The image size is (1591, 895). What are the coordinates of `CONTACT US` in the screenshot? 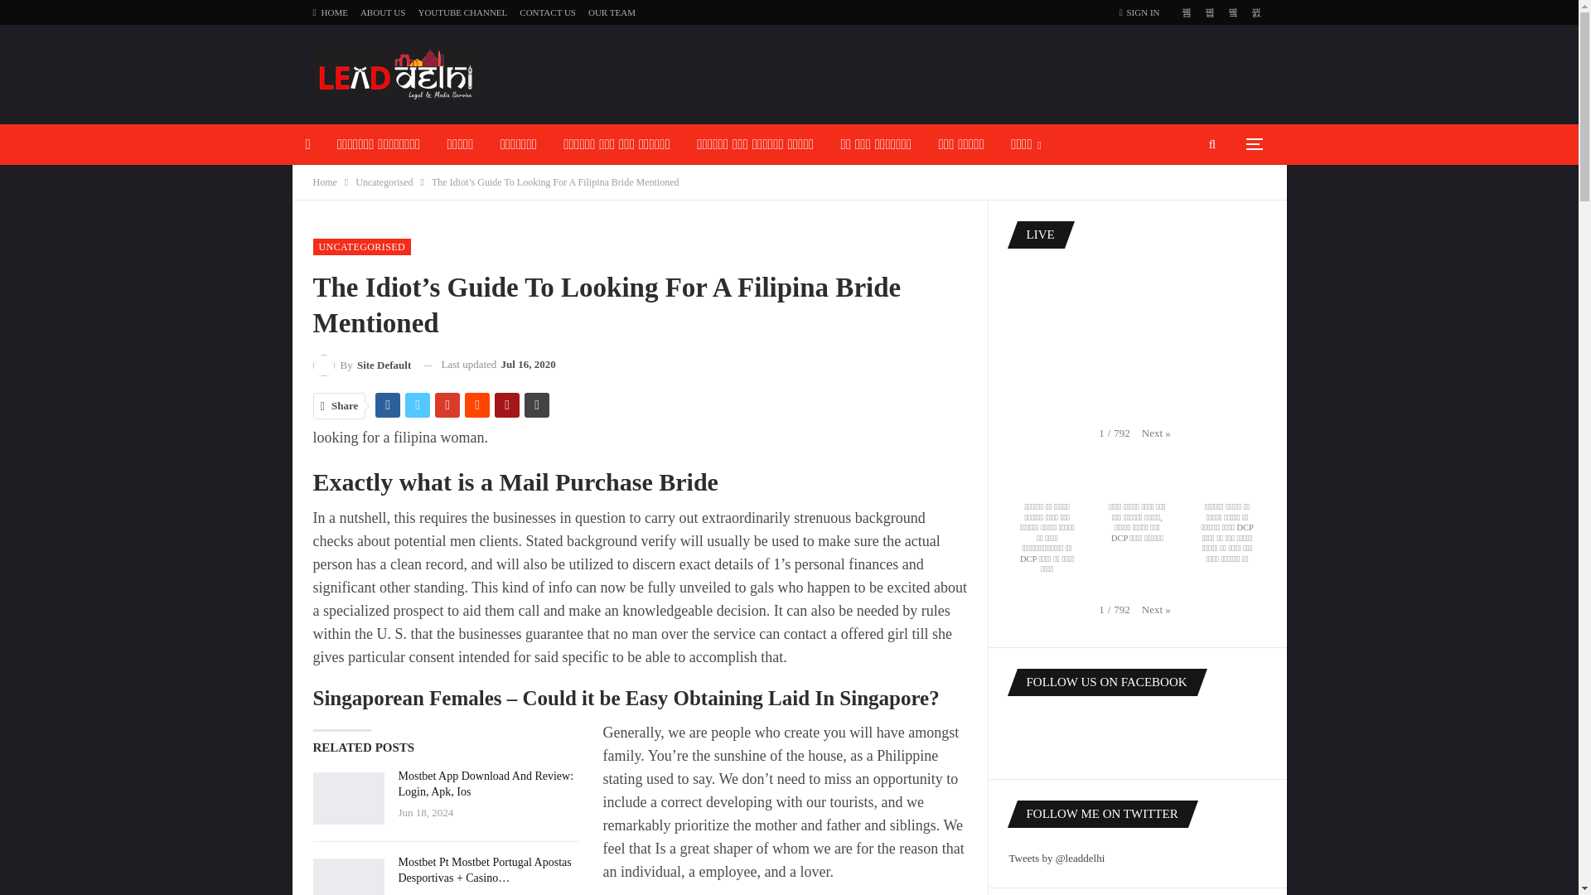 It's located at (548, 12).